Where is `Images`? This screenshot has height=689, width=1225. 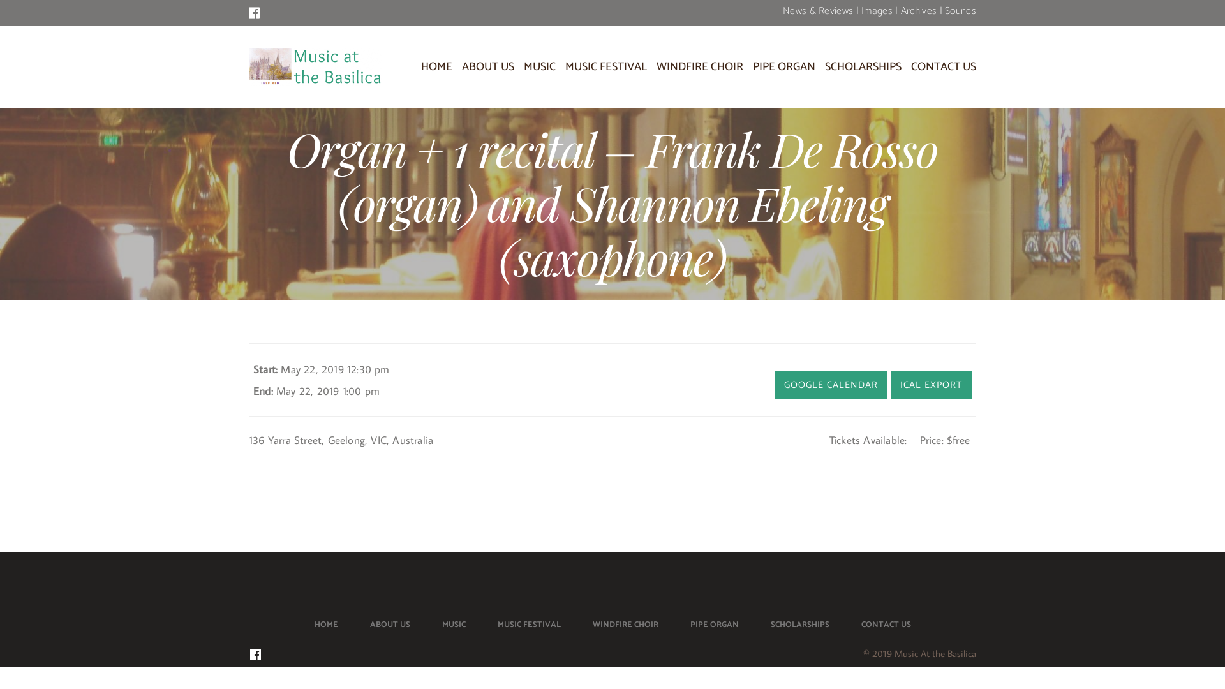 Images is located at coordinates (877, 11).